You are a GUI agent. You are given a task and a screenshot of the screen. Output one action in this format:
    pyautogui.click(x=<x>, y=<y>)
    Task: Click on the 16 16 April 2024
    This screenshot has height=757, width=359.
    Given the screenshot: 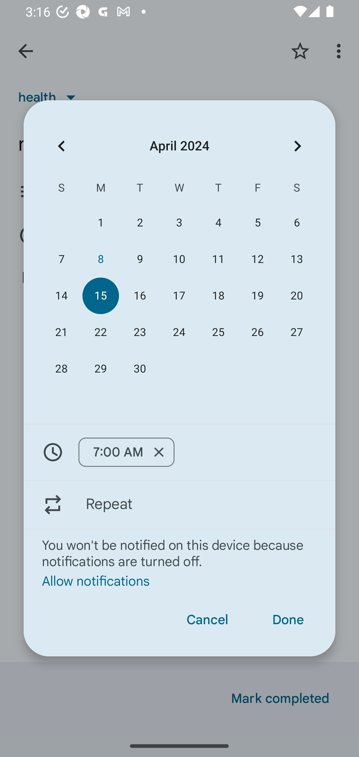 What is the action you would take?
    pyautogui.click(x=140, y=296)
    